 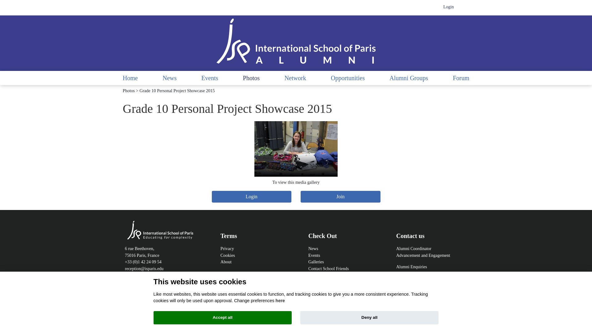 What do you see at coordinates (423, 258) in the screenshot?
I see `Advancement and Engagement` at bounding box center [423, 258].